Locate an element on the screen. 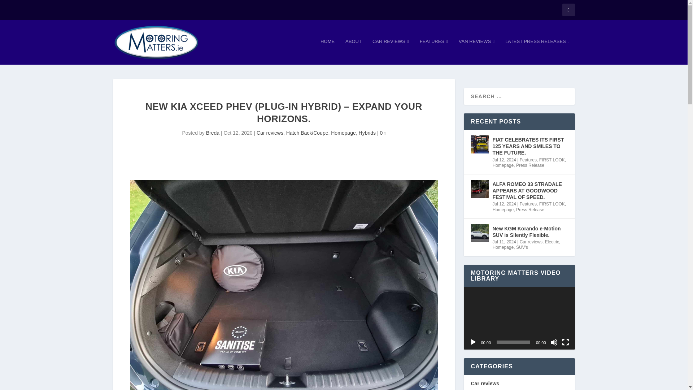 The height and width of the screenshot is (390, 693). CAR REVIEWS is located at coordinates (391, 51).